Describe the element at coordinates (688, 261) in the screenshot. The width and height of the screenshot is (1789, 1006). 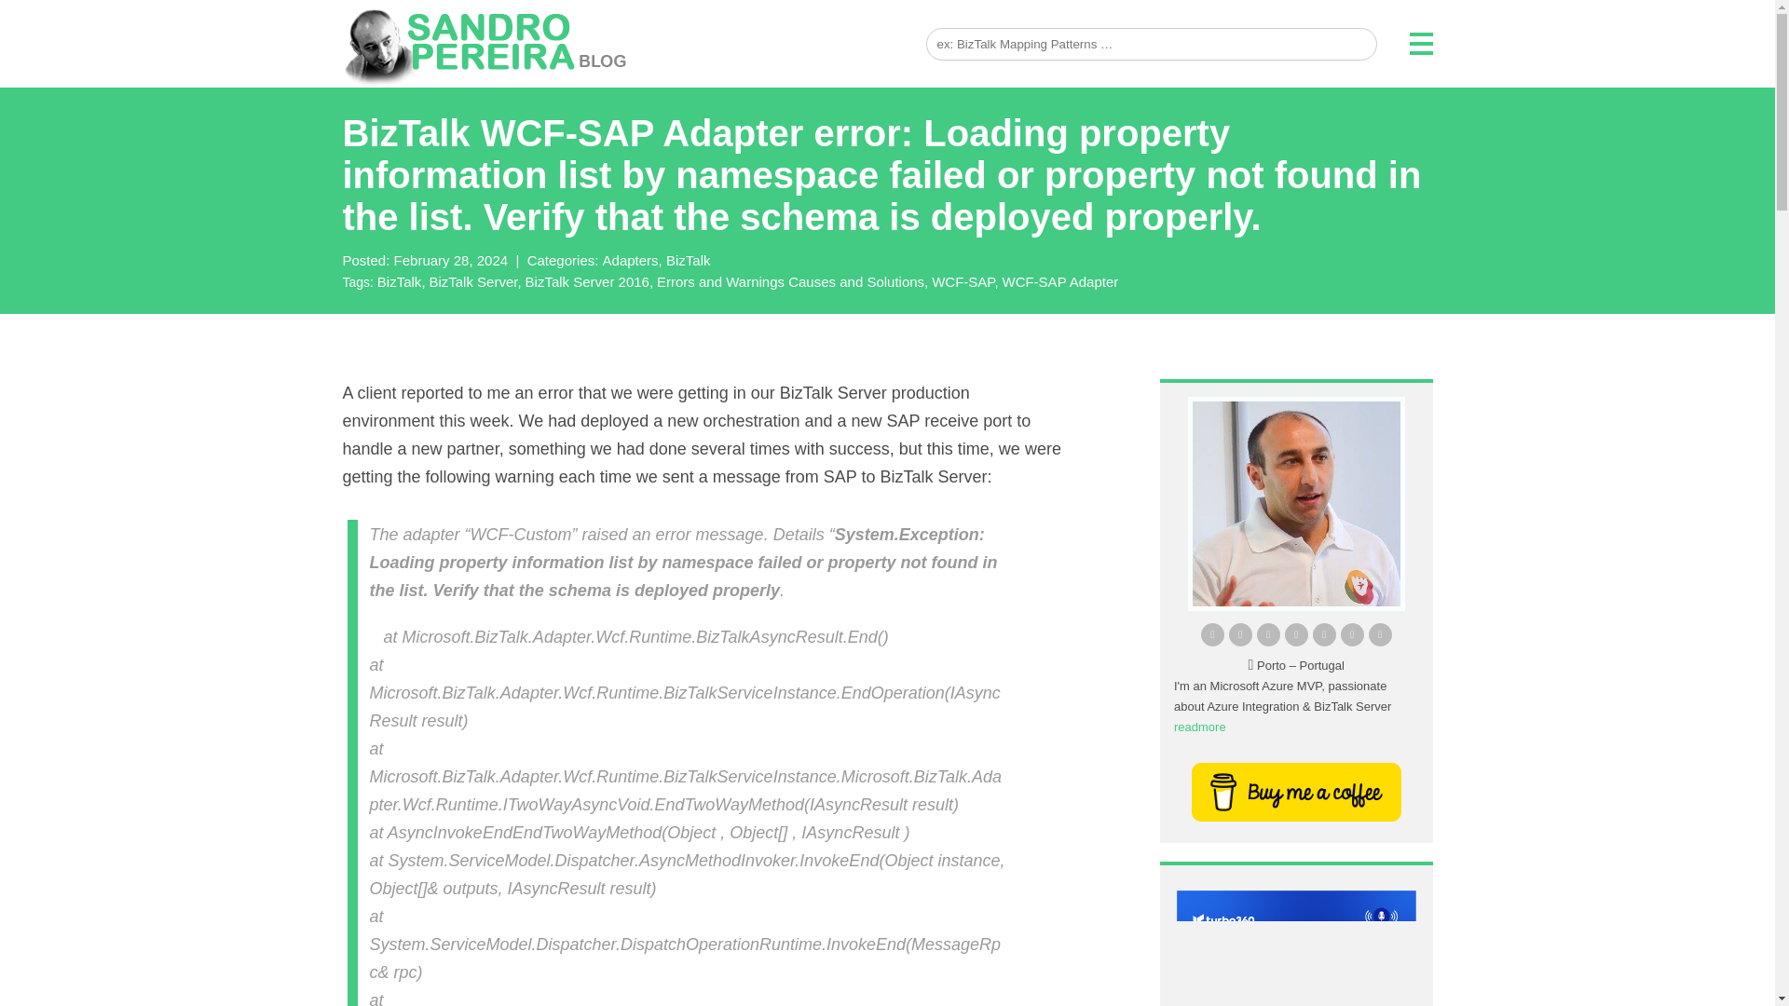
I see `BizTalk` at that location.